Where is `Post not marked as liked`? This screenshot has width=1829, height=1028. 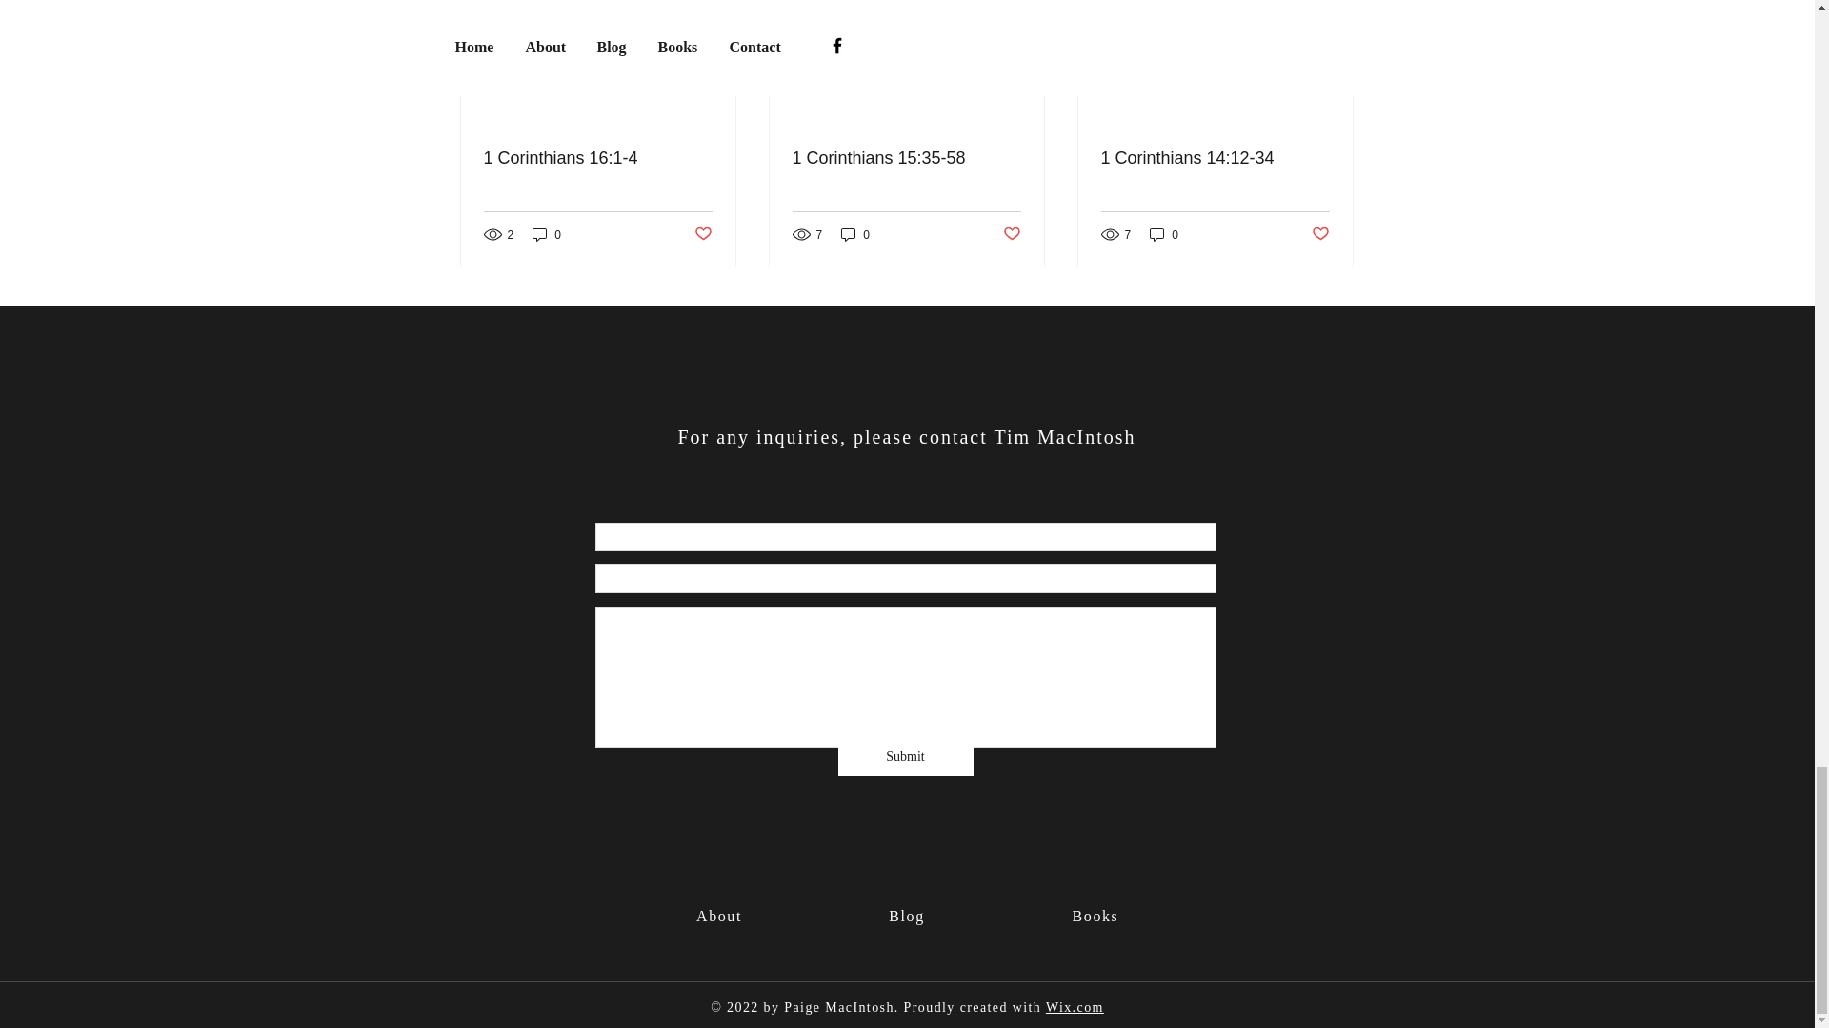
Post not marked as liked is located at coordinates (1012, 234).